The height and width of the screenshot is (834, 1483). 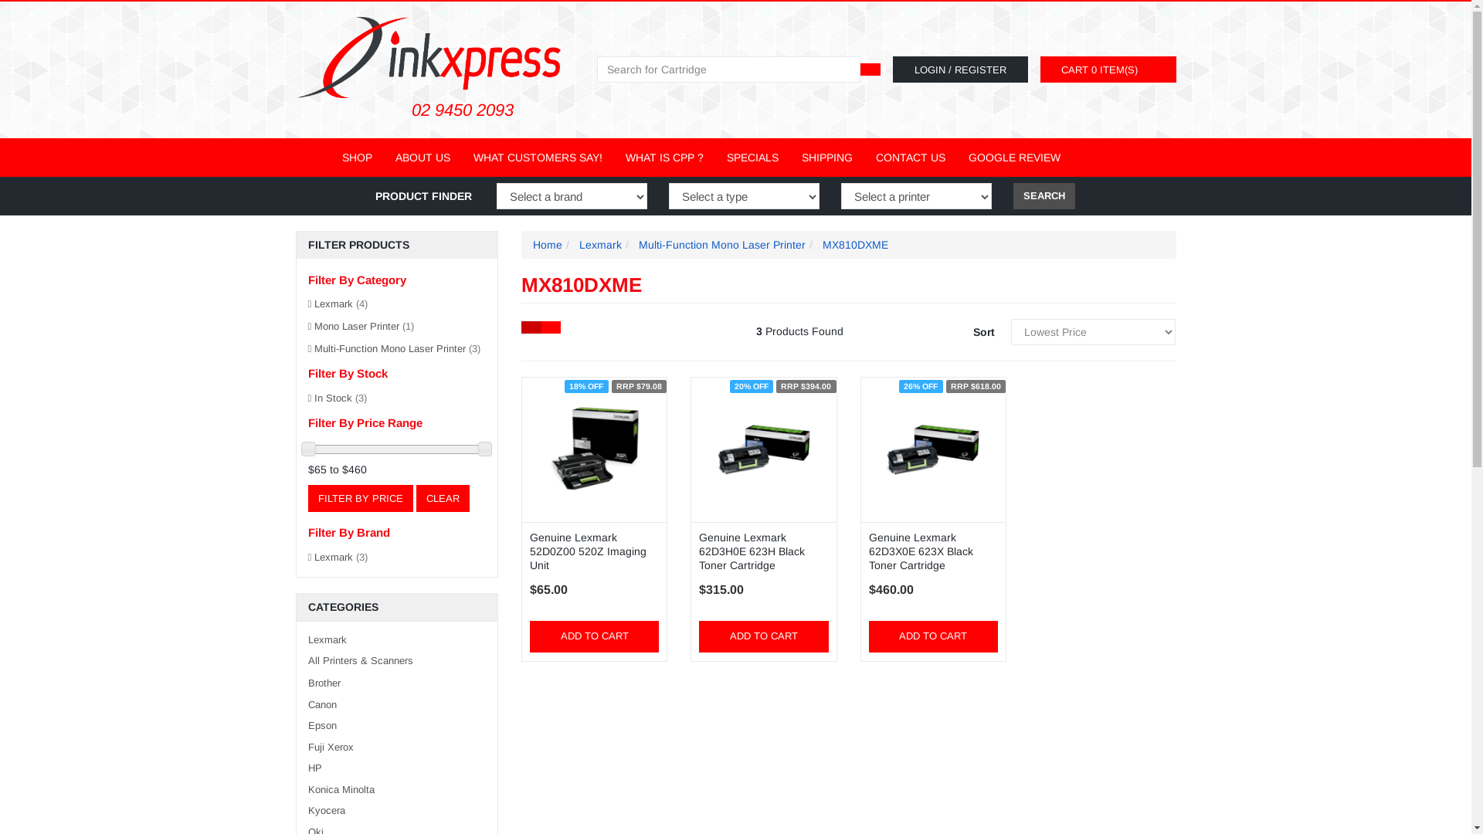 What do you see at coordinates (397, 327) in the screenshot?
I see `Mono Laser Printer (1)` at bounding box center [397, 327].